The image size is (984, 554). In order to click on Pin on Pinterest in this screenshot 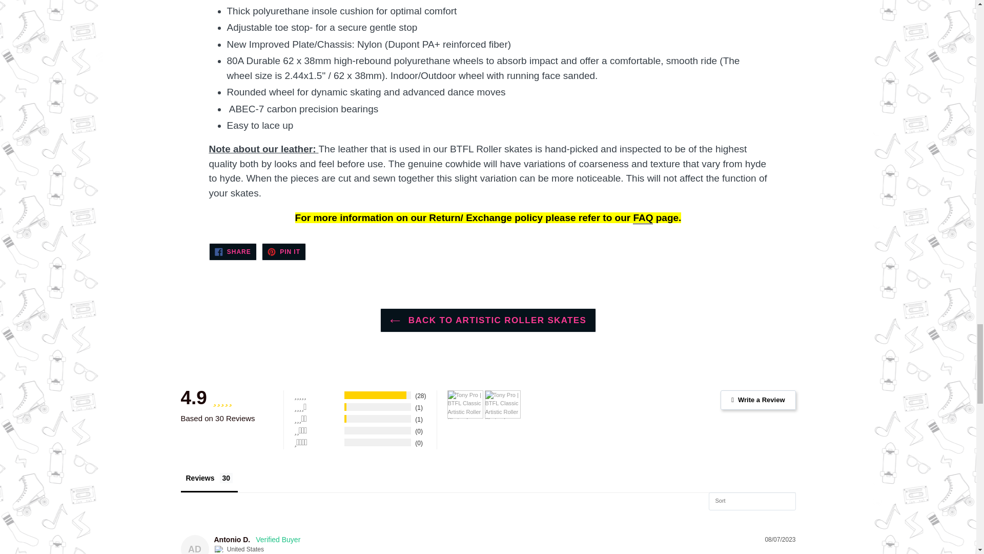, I will do `click(284, 251)`.